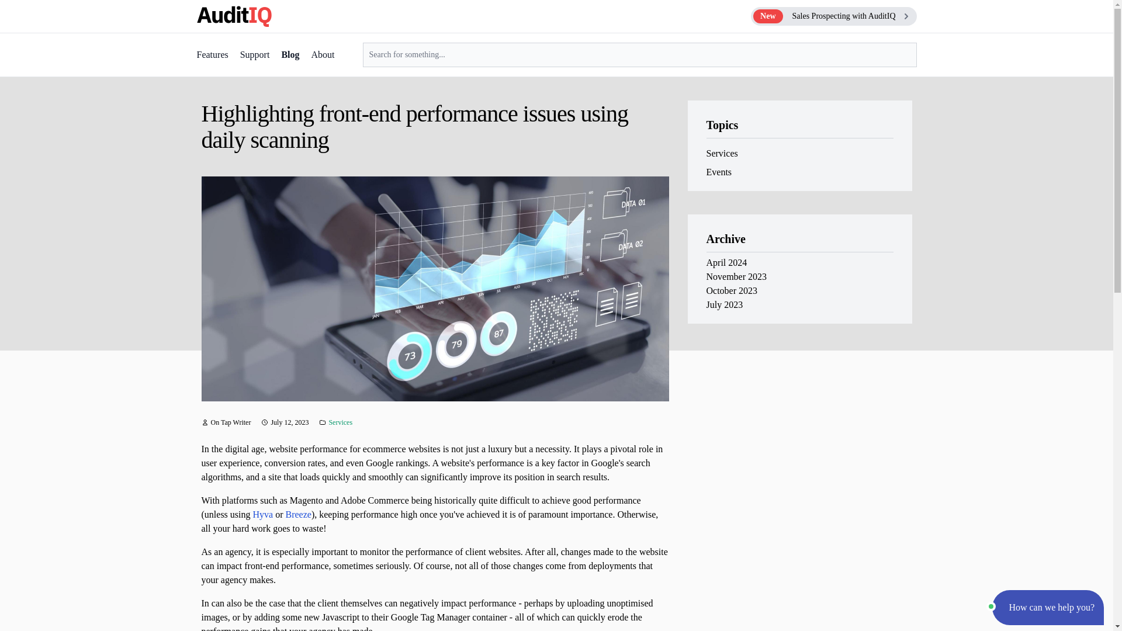 The image size is (1122, 631). I want to click on November 2023, so click(833, 16).